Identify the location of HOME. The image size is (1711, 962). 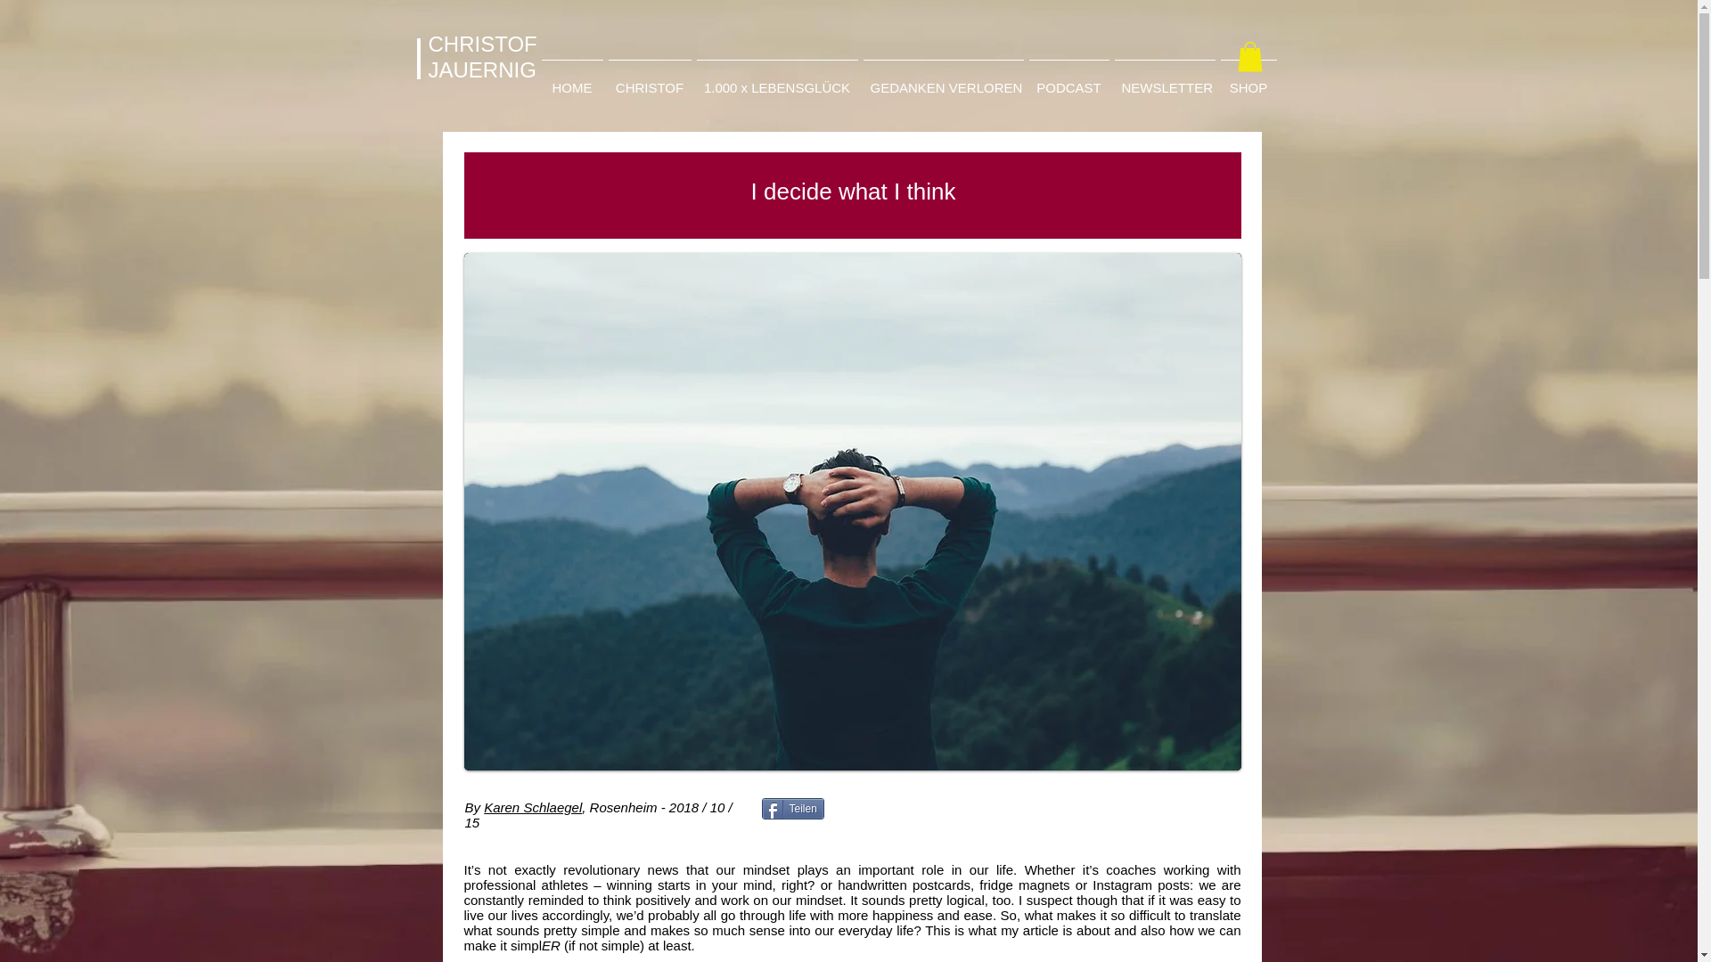
(572, 80).